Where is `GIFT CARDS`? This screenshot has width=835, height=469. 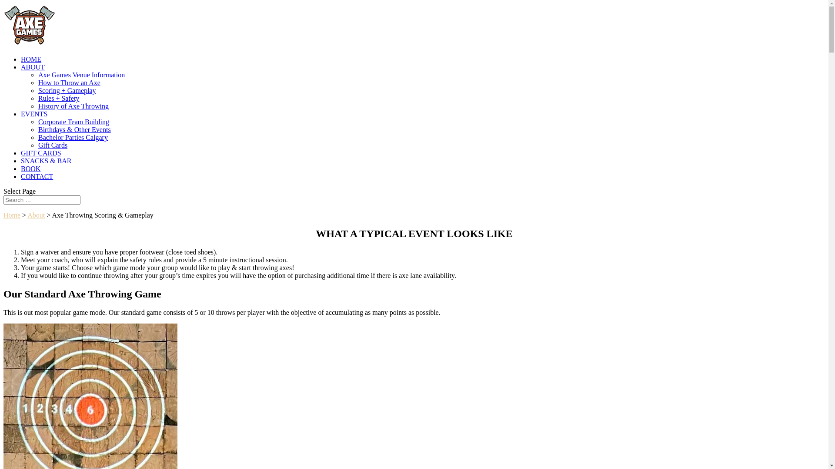 GIFT CARDS is located at coordinates (41, 153).